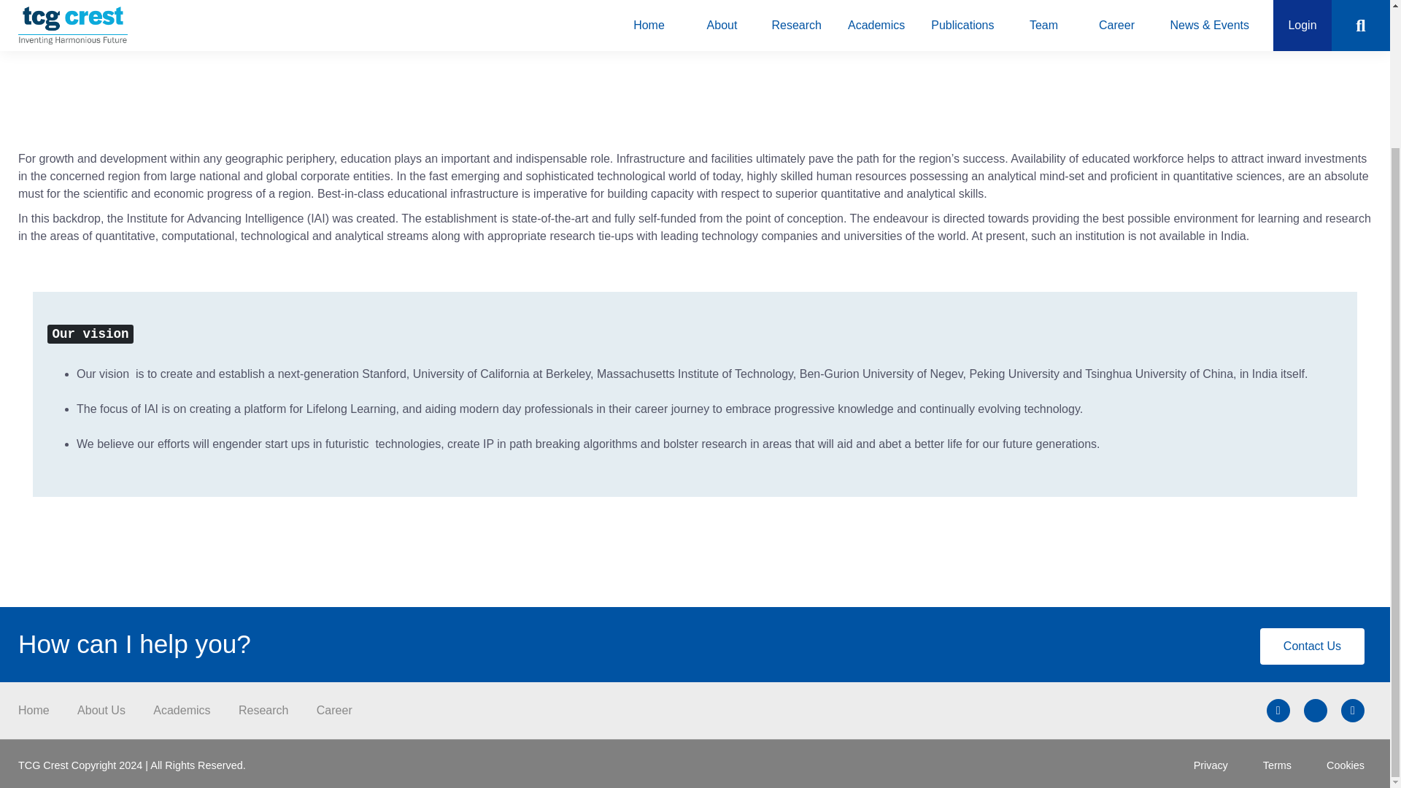  I want to click on Contact Us, so click(1312, 646).